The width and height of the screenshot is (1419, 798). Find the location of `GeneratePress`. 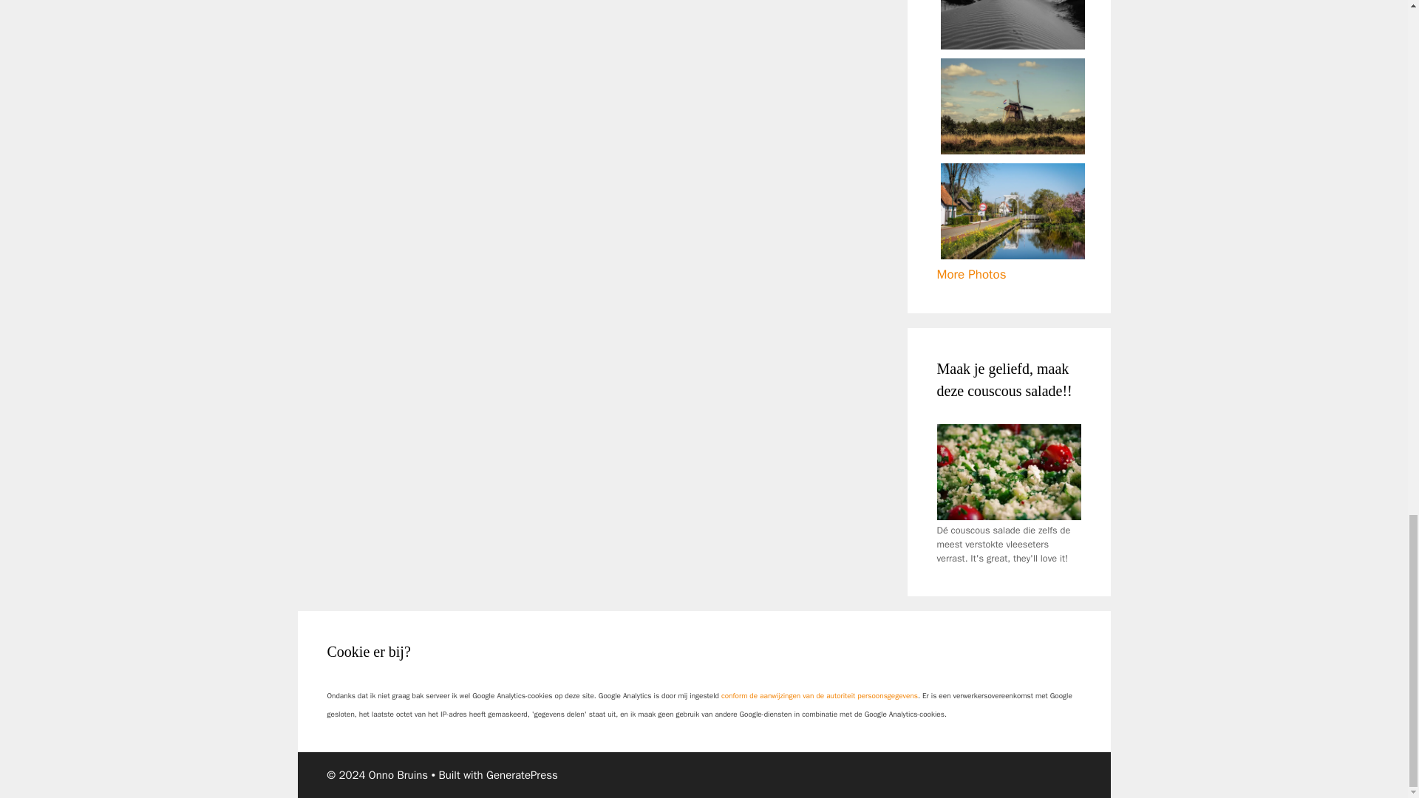

GeneratePress is located at coordinates (522, 775).